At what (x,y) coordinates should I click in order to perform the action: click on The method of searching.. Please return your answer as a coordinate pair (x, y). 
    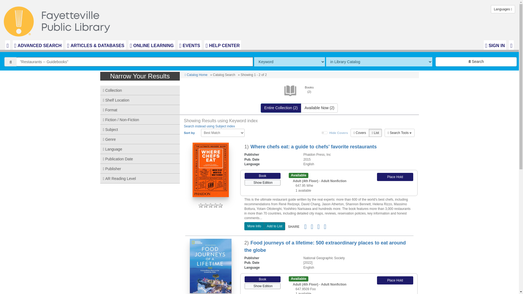
    Looking at the image, I should click on (289, 62).